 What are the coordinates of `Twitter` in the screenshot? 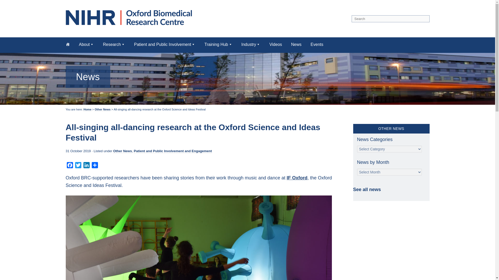 It's located at (78, 166).